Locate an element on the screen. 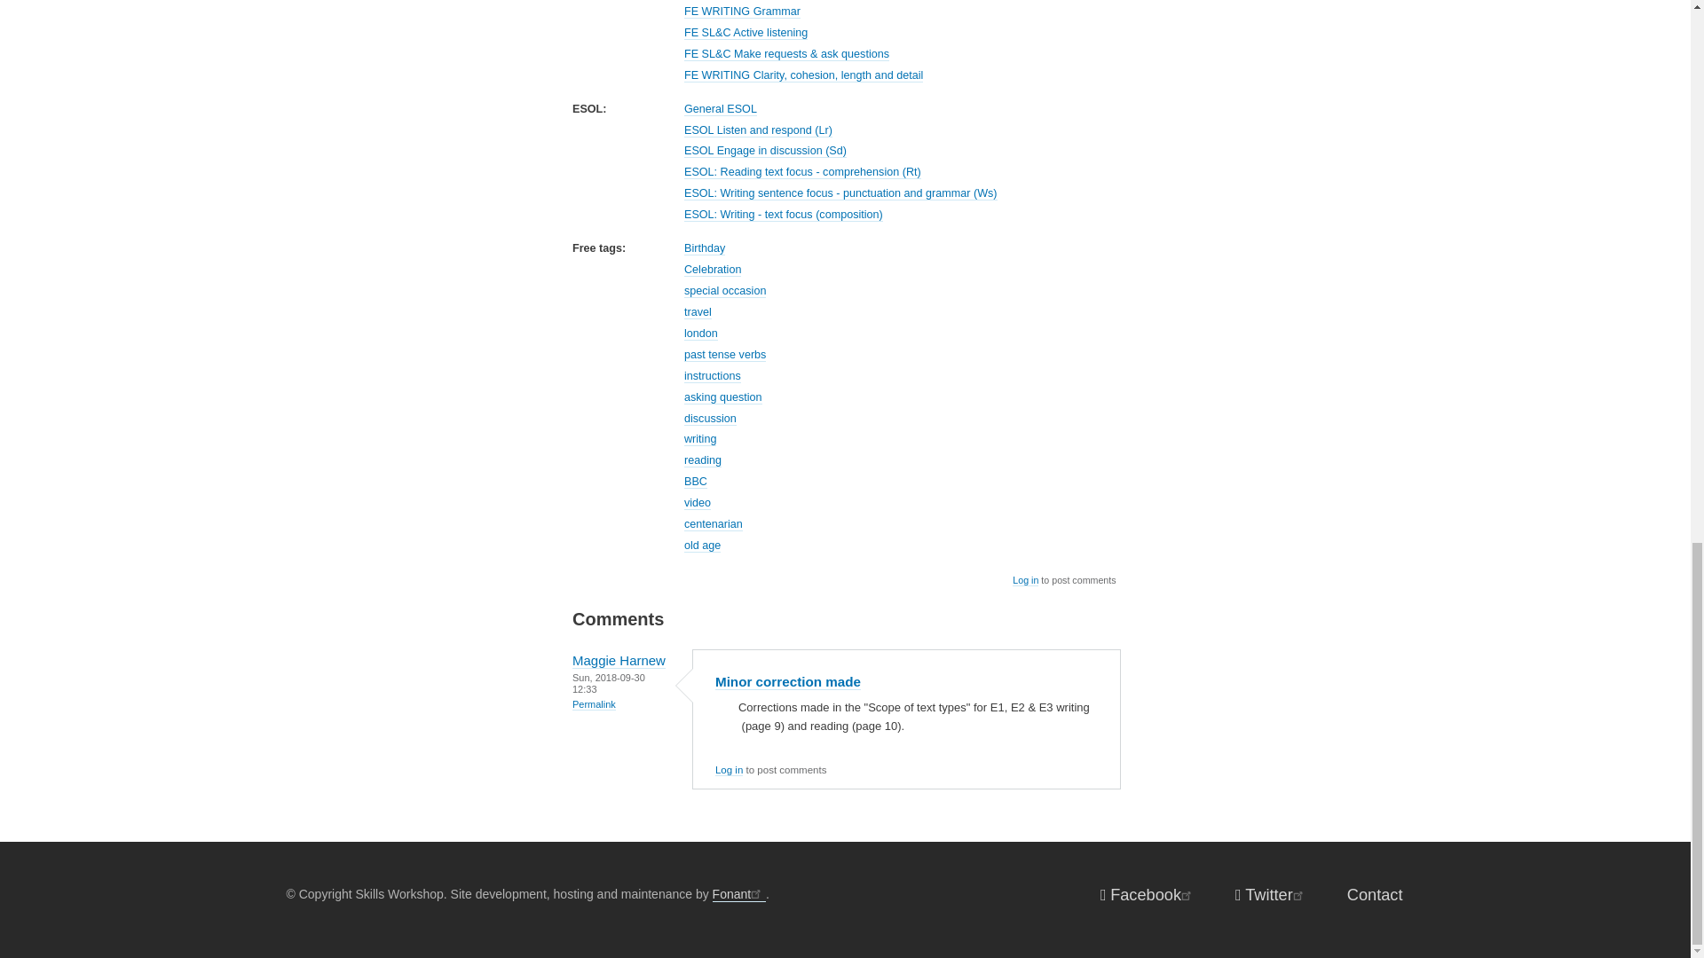 This screenshot has height=958, width=1704. FE WRITING Clarity, cohesion, length and detail is located at coordinates (804, 75).